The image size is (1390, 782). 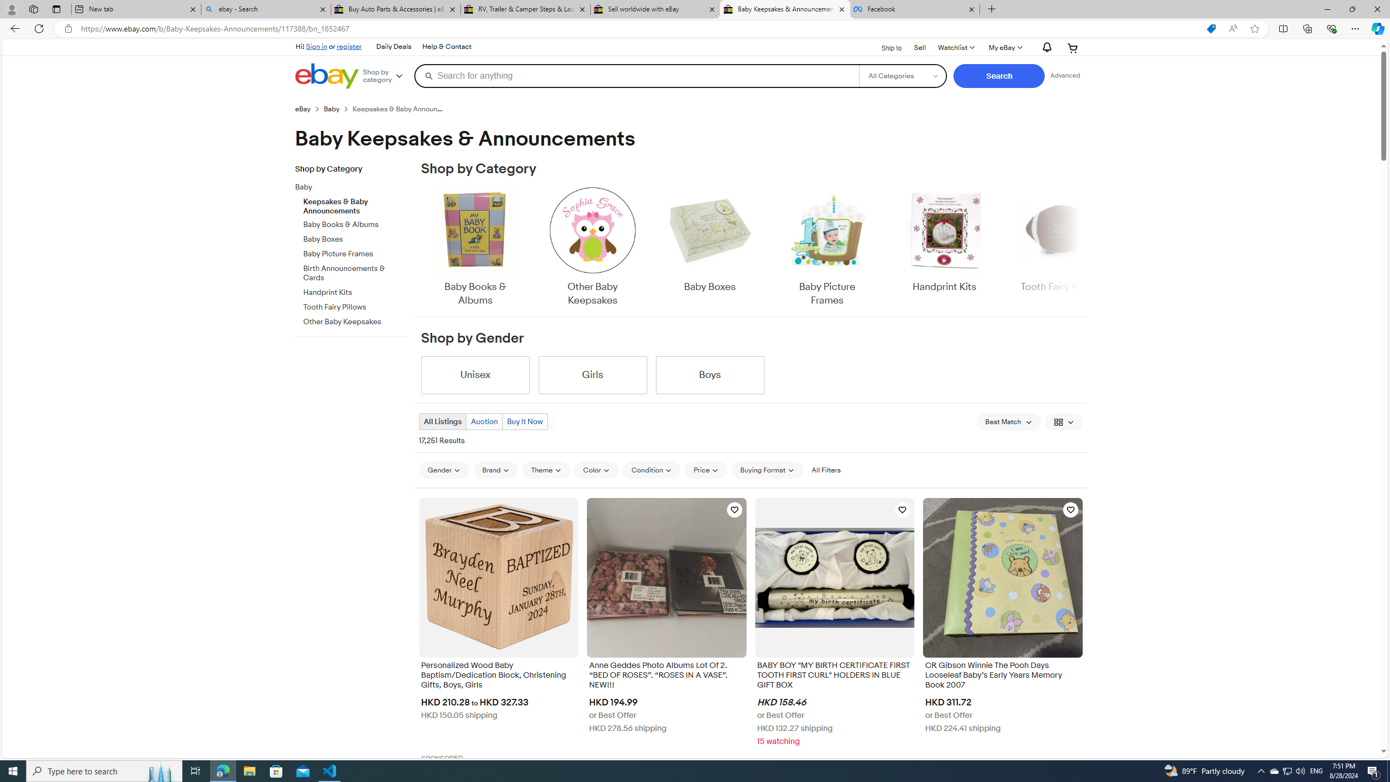 I want to click on Advanced Search, so click(x=1065, y=75).